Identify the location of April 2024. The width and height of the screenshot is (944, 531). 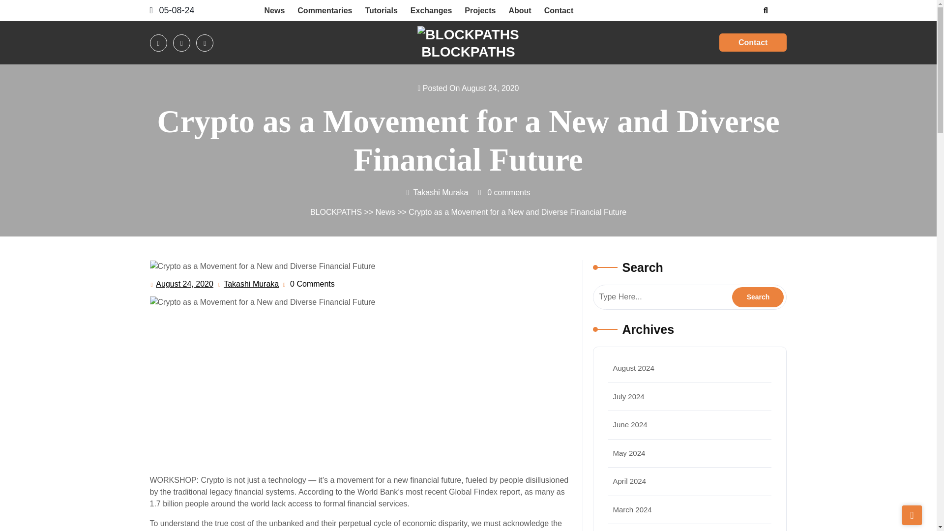
(629, 481).